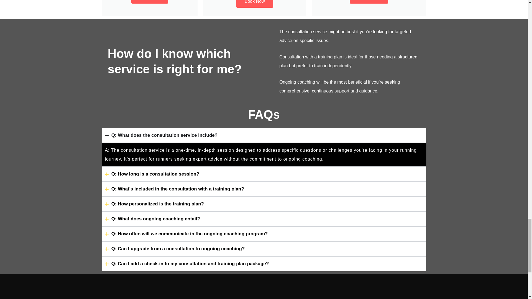  Describe the element at coordinates (369, 2) in the screenshot. I see `Apply Here` at that location.